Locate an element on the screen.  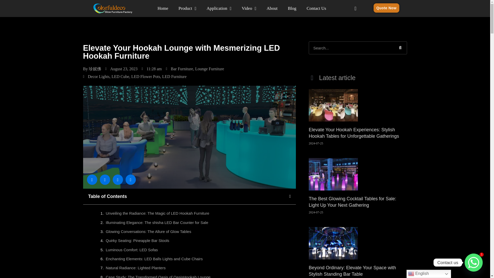
Home is located at coordinates (163, 8).